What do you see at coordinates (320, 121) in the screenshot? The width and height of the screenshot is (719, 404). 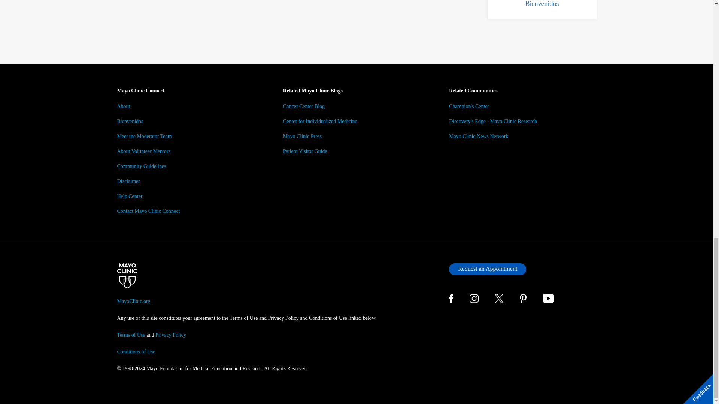 I see `Center for Individualized Medicine` at bounding box center [320, 121].